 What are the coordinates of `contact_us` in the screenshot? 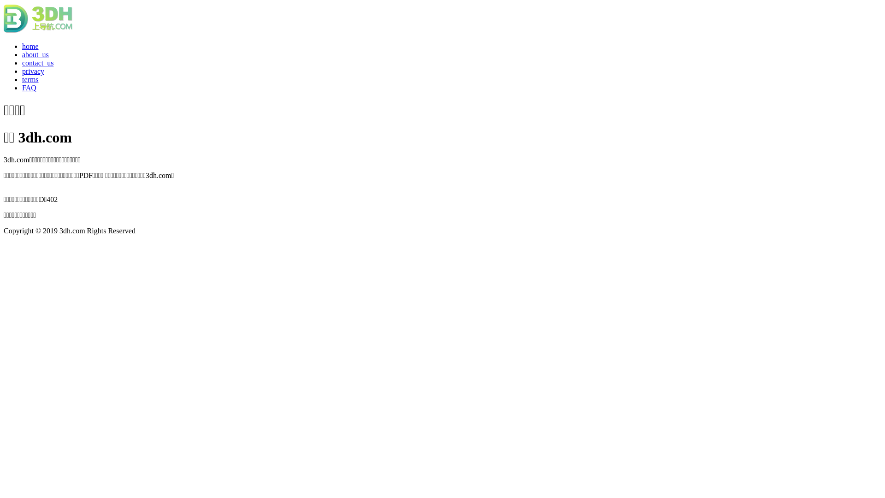 It's located at (38, 63).